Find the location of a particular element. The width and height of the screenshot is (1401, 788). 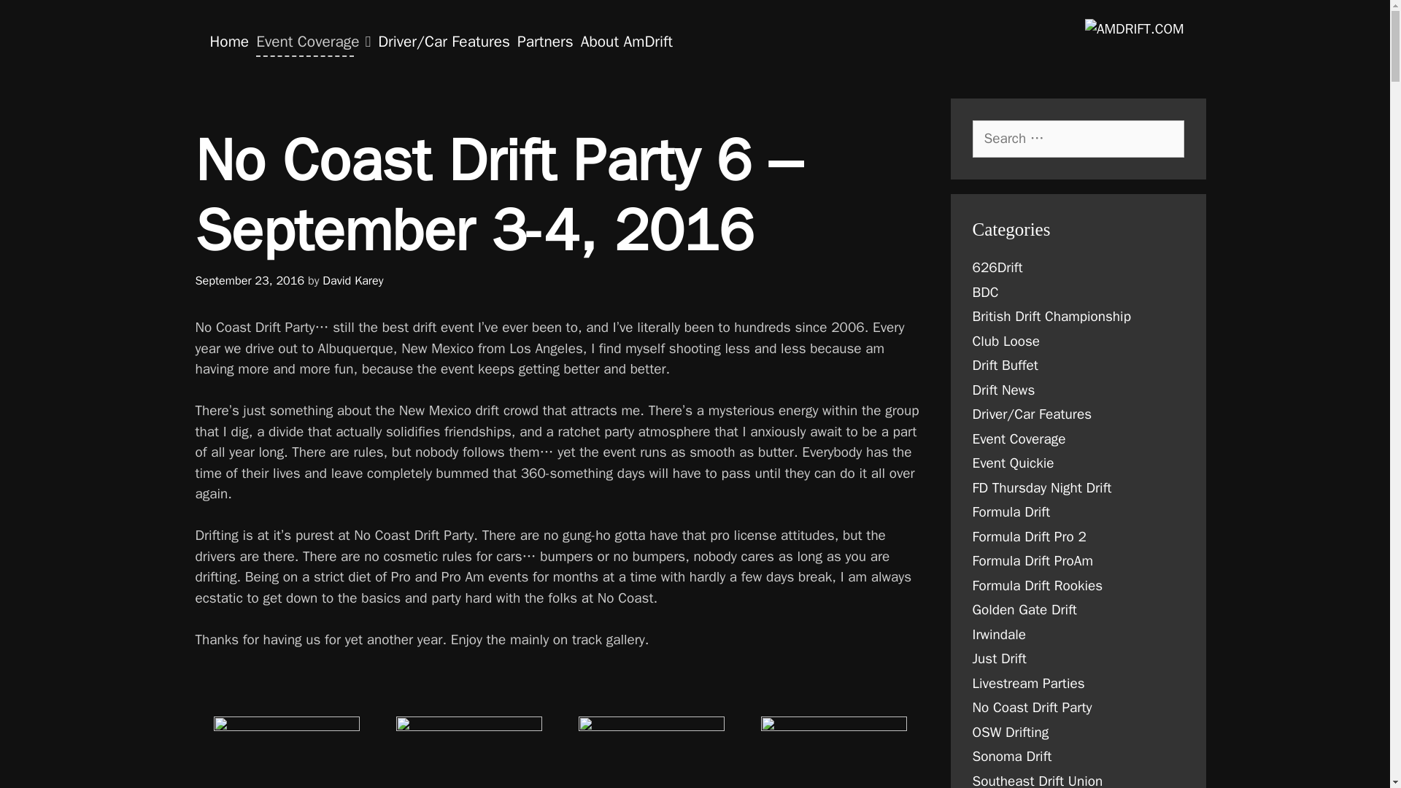

About AmDrift is located at coordinates (627, 41).